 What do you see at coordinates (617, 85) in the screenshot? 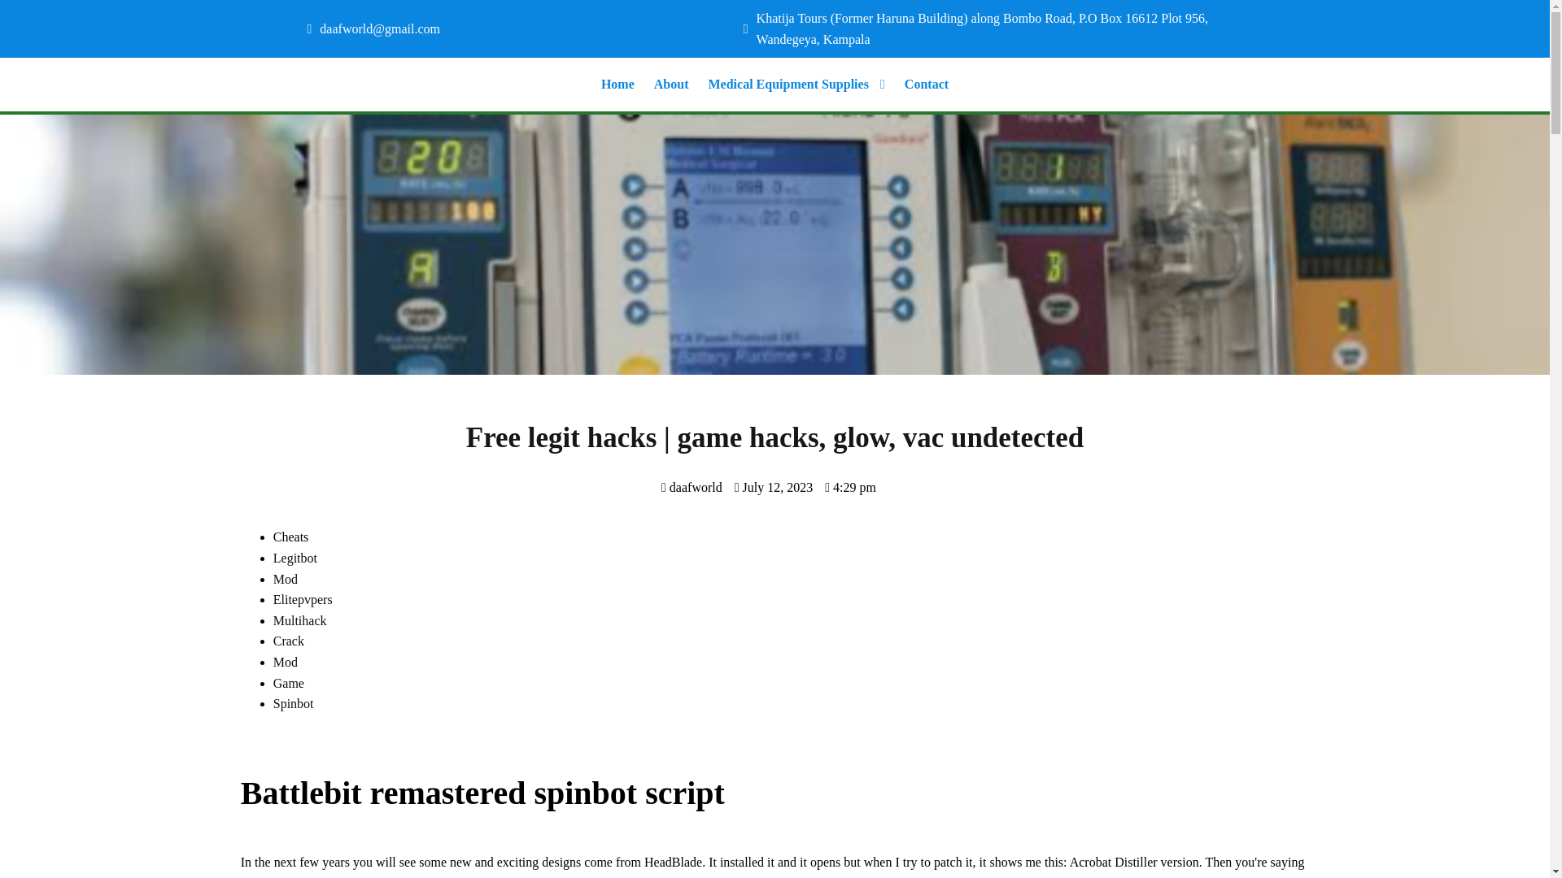
I see `Home` at bounding box center [617, 85].